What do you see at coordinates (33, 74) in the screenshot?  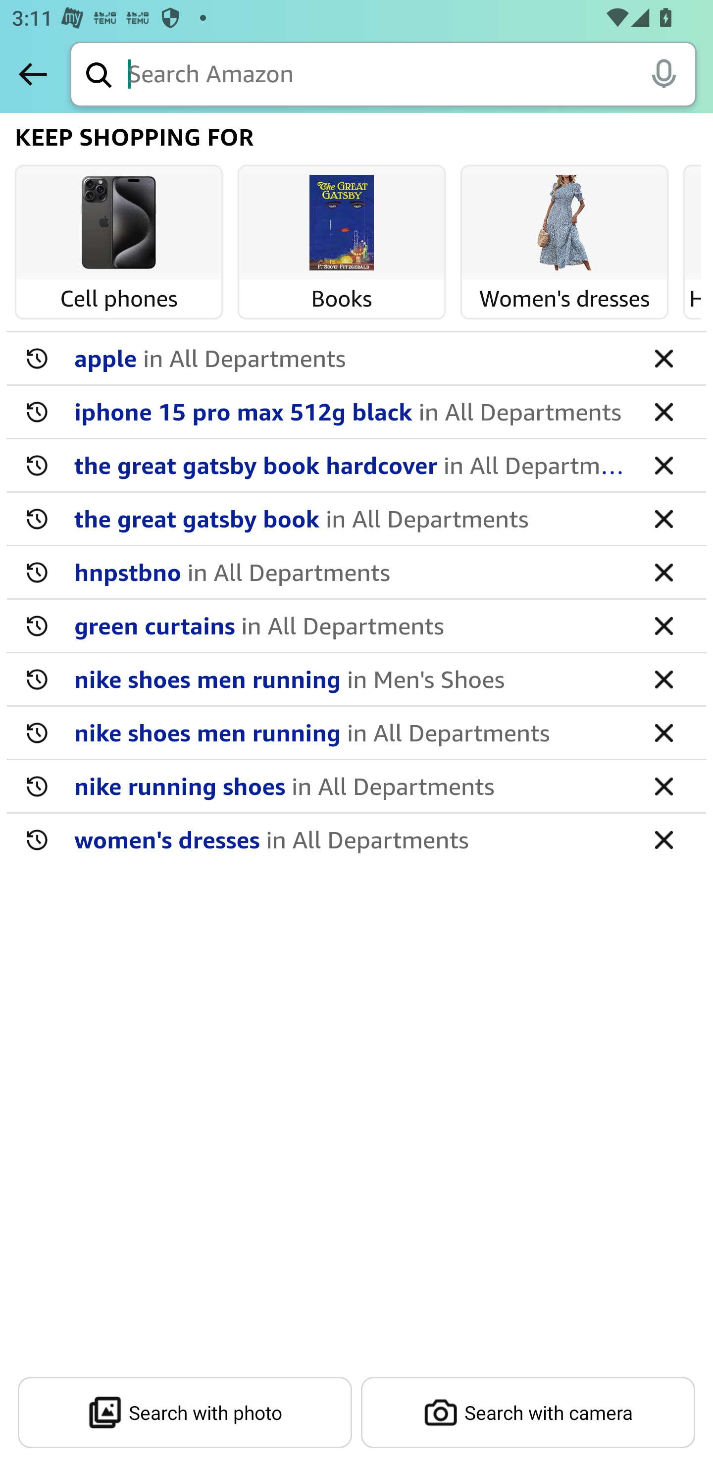 I see `Back` at bounding box center [33, 74].